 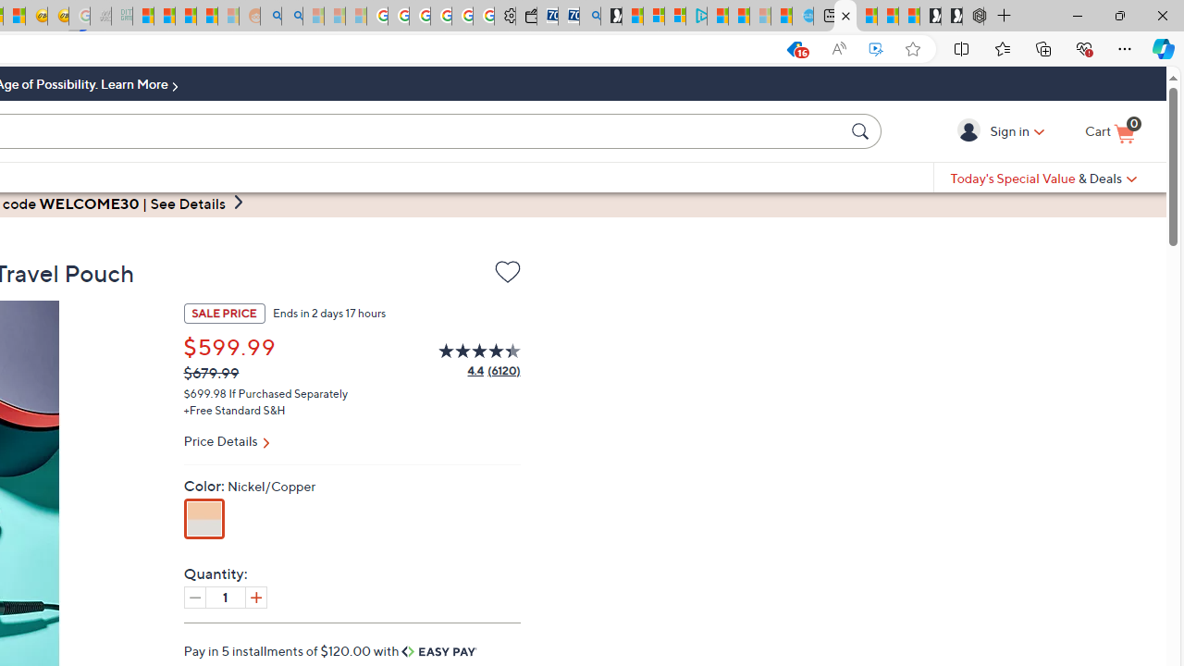 I want to click on Enhance video, so click(x=875, y=49).